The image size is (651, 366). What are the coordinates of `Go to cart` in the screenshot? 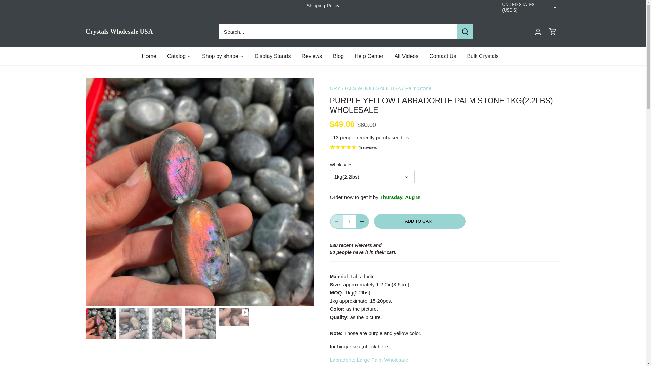 It's located at (553, 31).